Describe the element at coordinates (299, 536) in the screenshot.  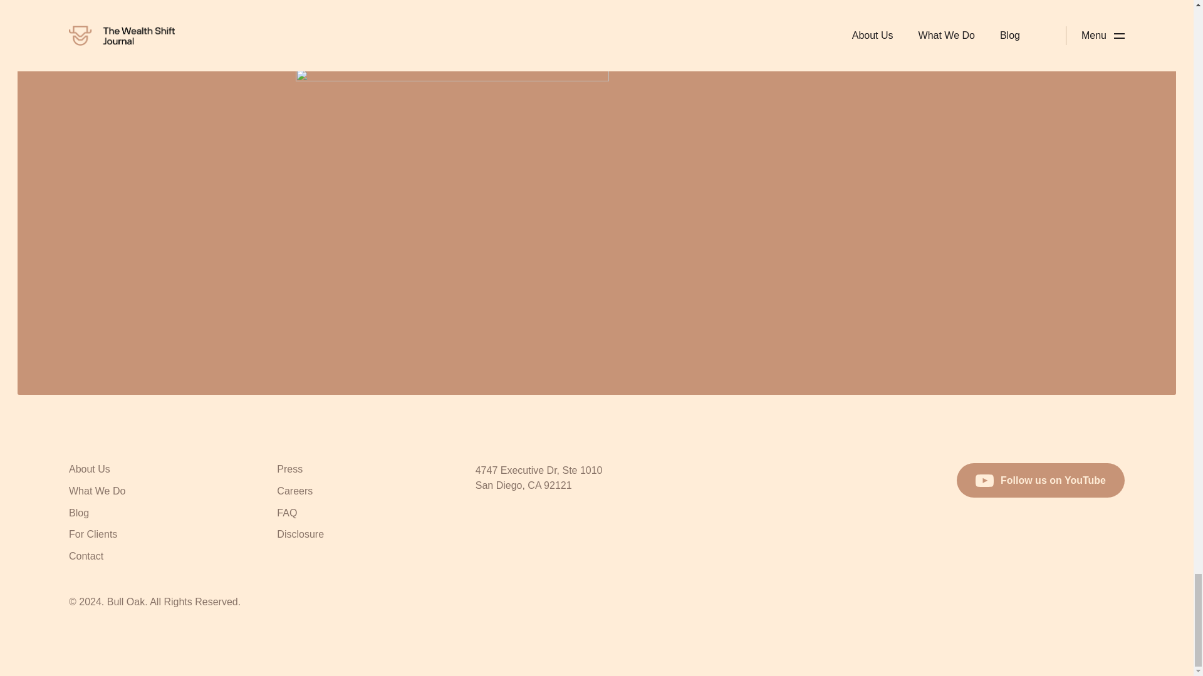
I see `Disclosure` at that location.